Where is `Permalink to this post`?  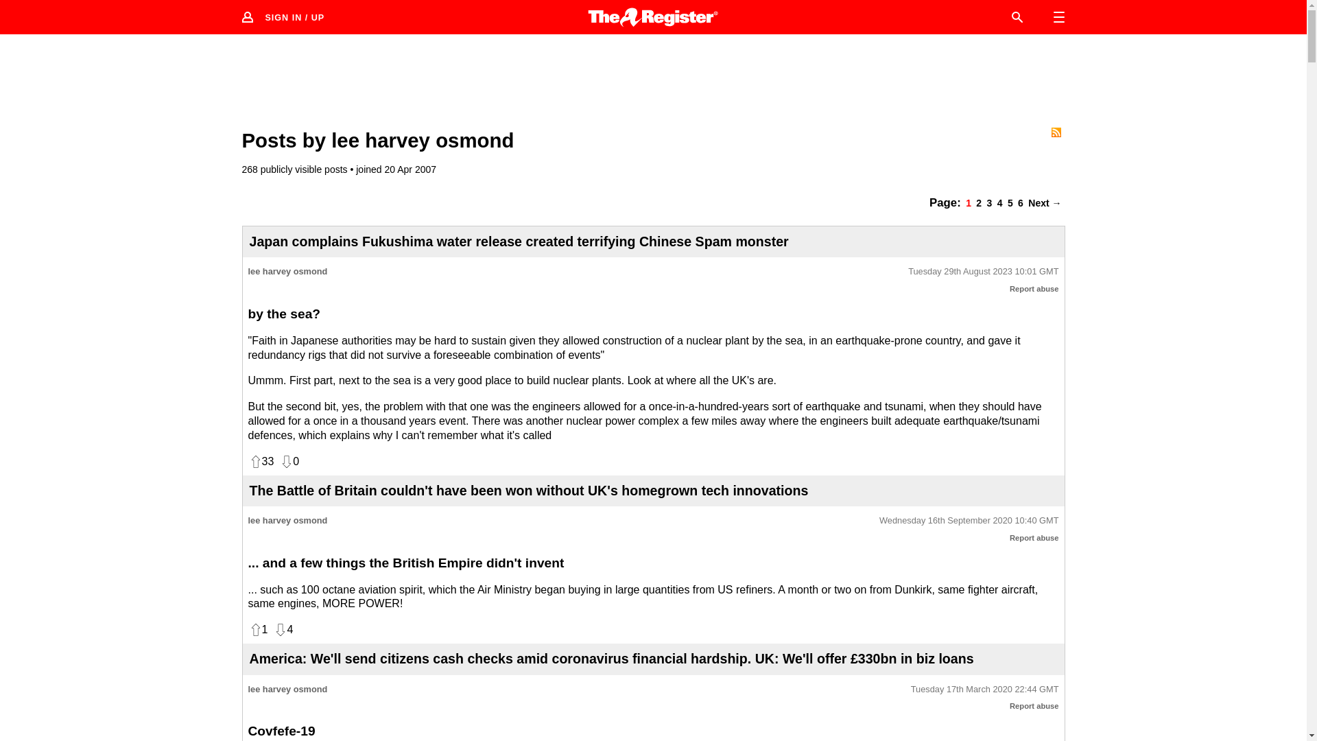
Permalink to this post is located at coordinates (985, 690).